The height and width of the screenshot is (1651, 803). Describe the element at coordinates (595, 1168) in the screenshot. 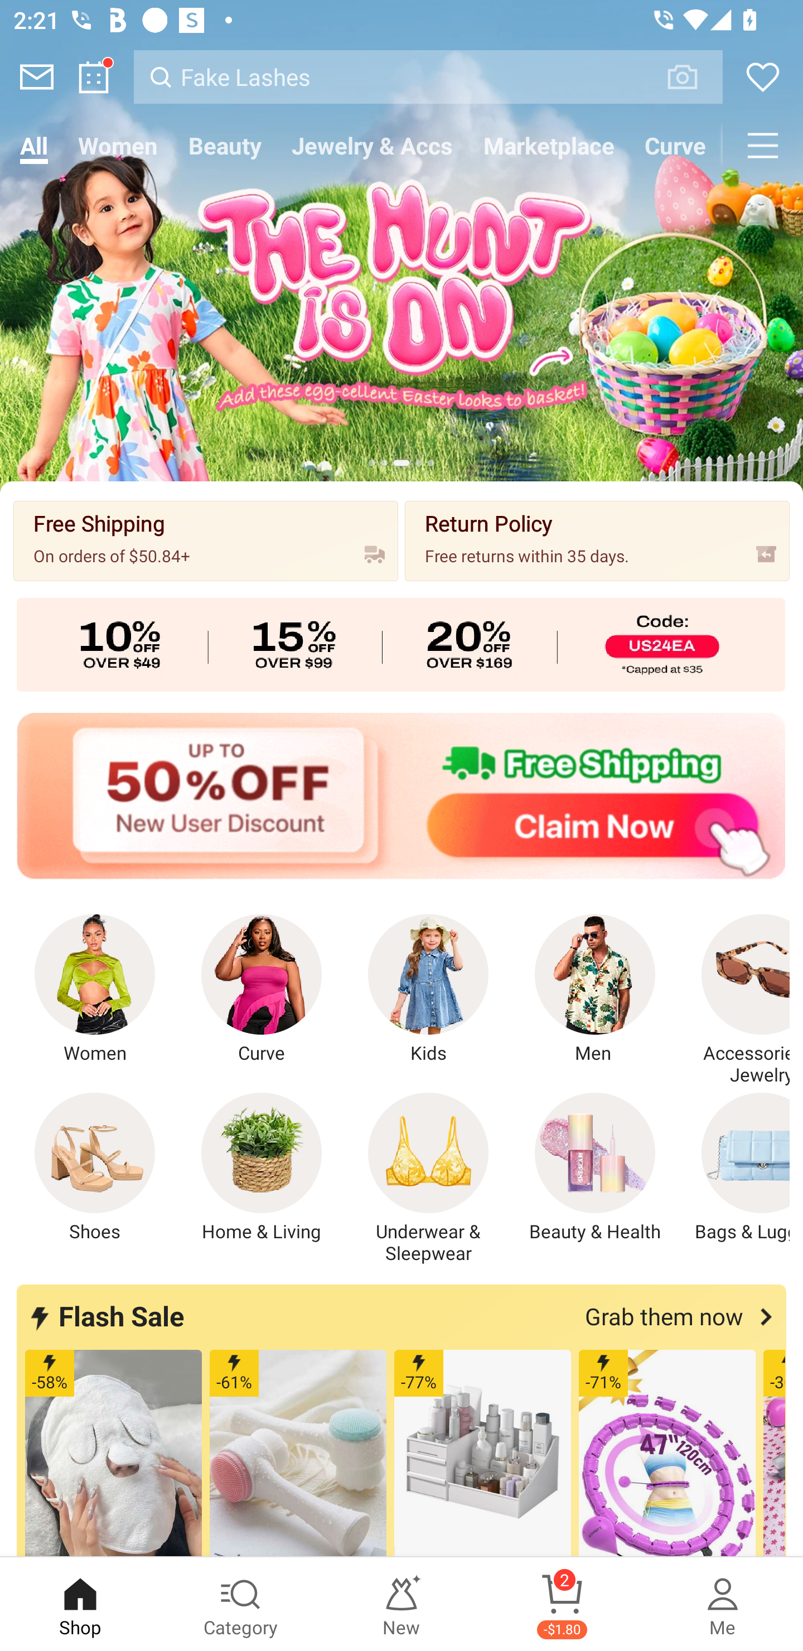

I see `Beauty & Health` at that location.